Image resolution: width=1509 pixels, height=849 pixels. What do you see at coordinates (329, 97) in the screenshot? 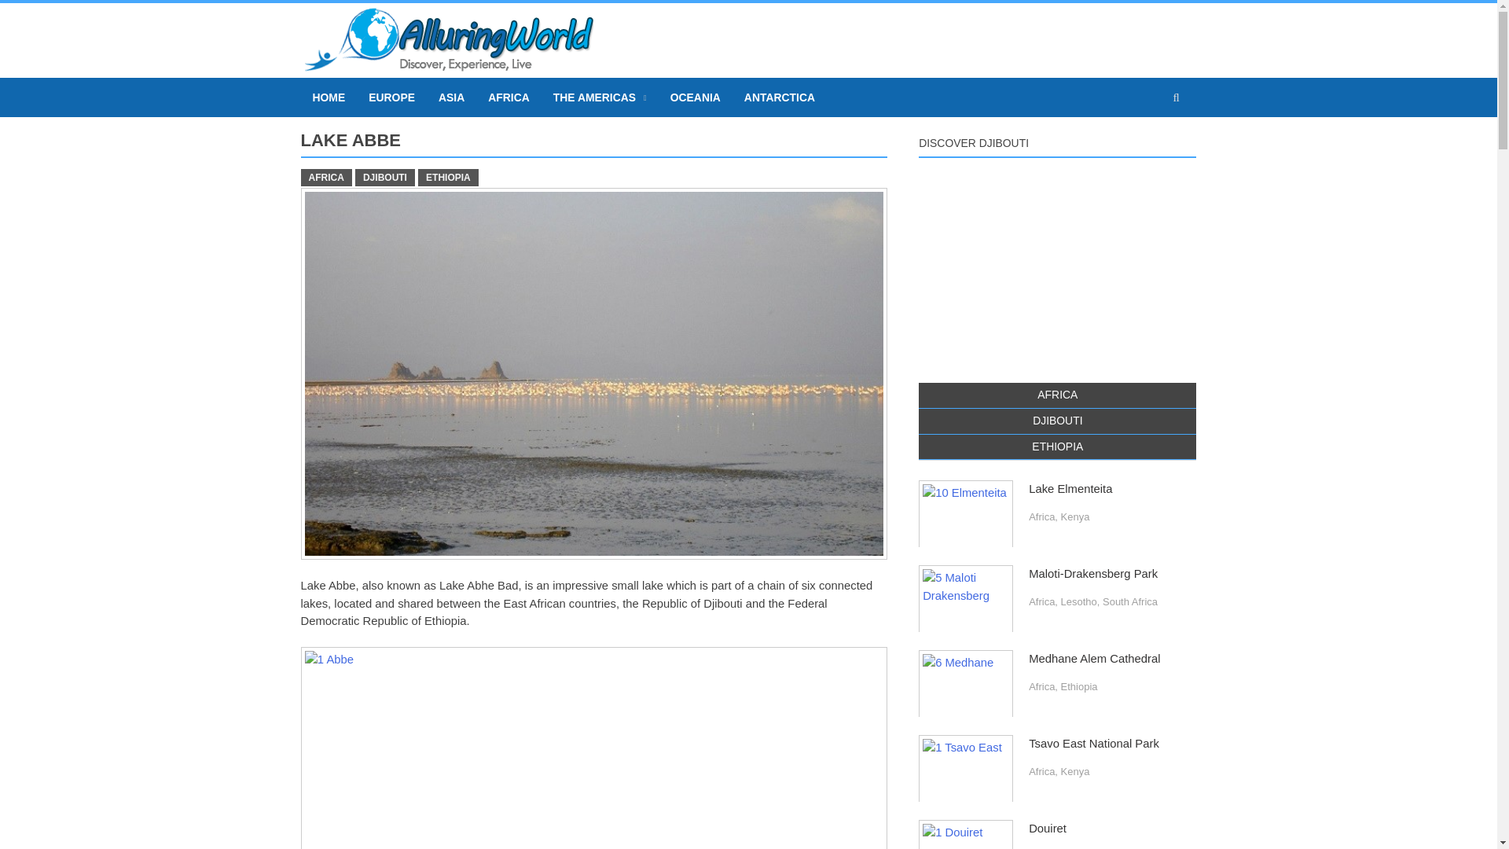
I see `HOME` at bounding box center [329, 97].